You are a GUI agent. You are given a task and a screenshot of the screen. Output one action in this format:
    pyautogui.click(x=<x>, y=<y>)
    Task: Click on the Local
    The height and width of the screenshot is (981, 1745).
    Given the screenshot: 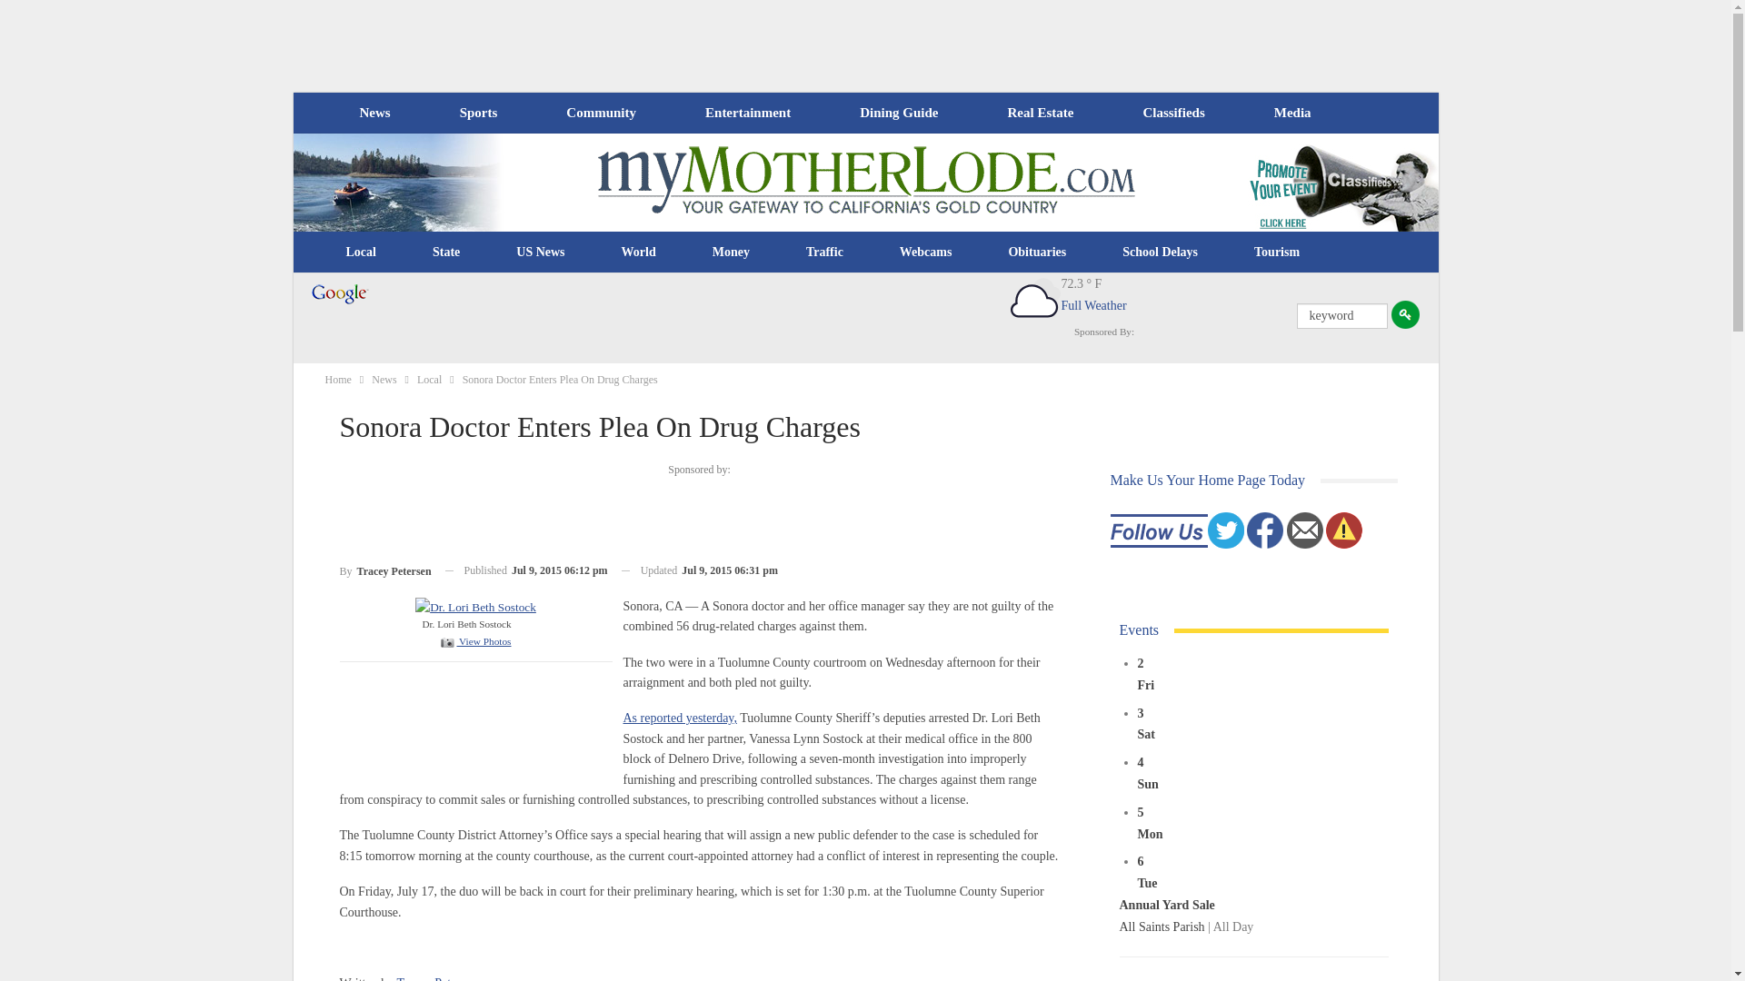 What is the action you would take?
    pyautogui.click(x=361, y=253)
    